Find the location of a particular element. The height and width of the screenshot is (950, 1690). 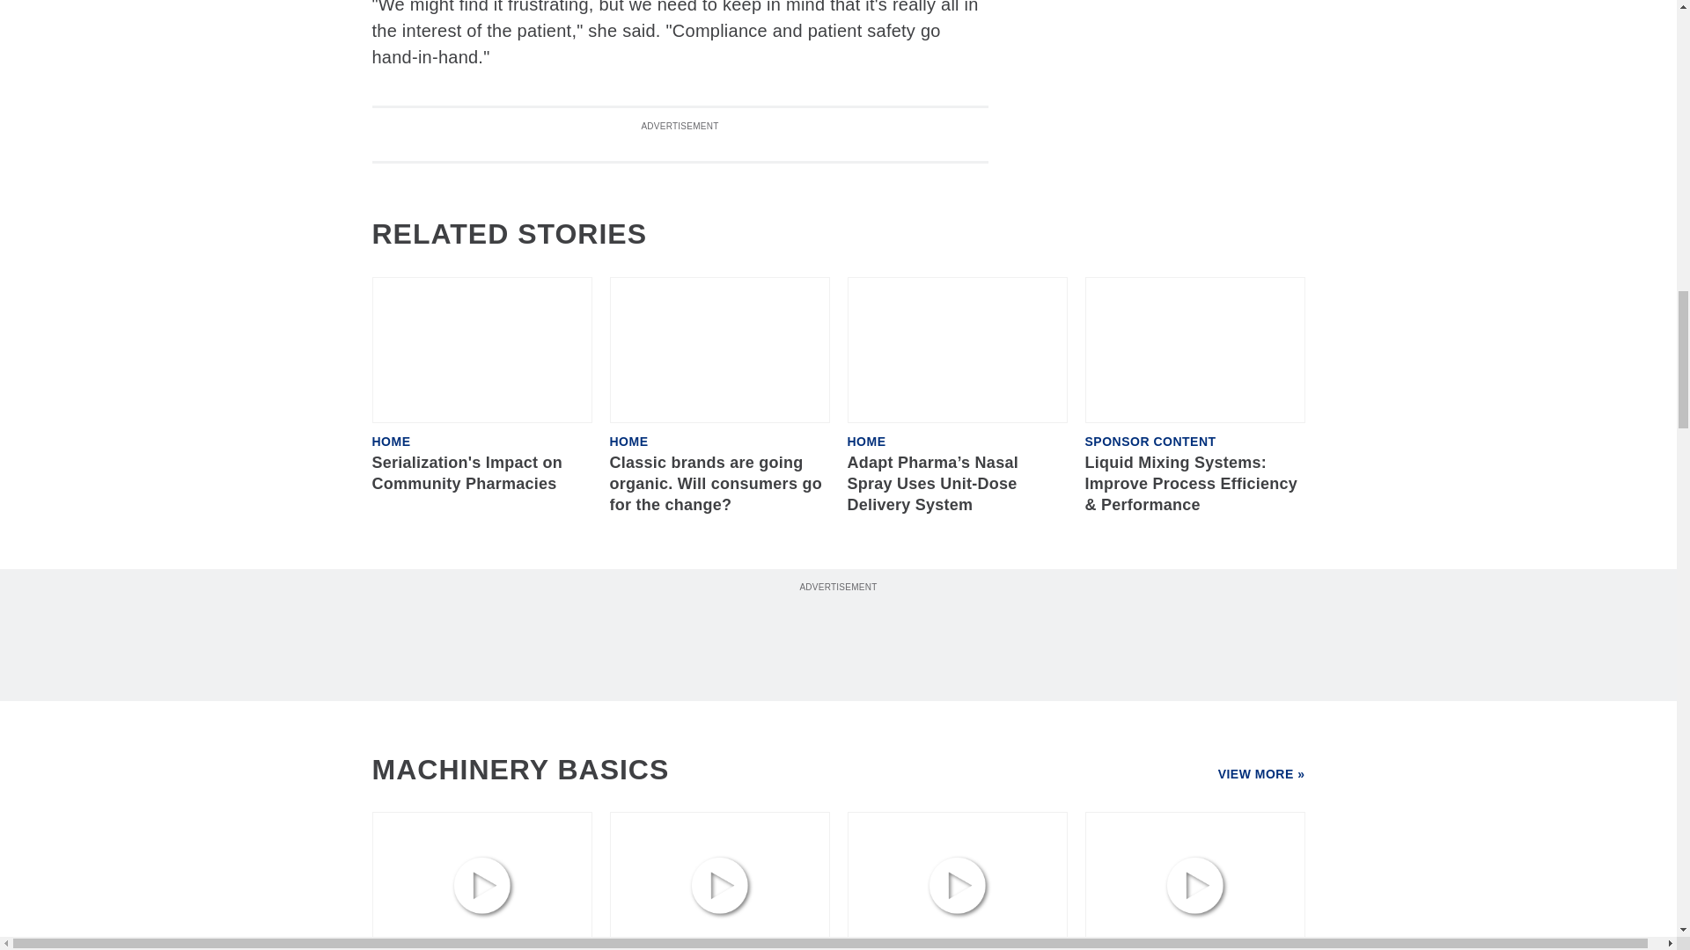

Home is located at coordinates (628, 441).